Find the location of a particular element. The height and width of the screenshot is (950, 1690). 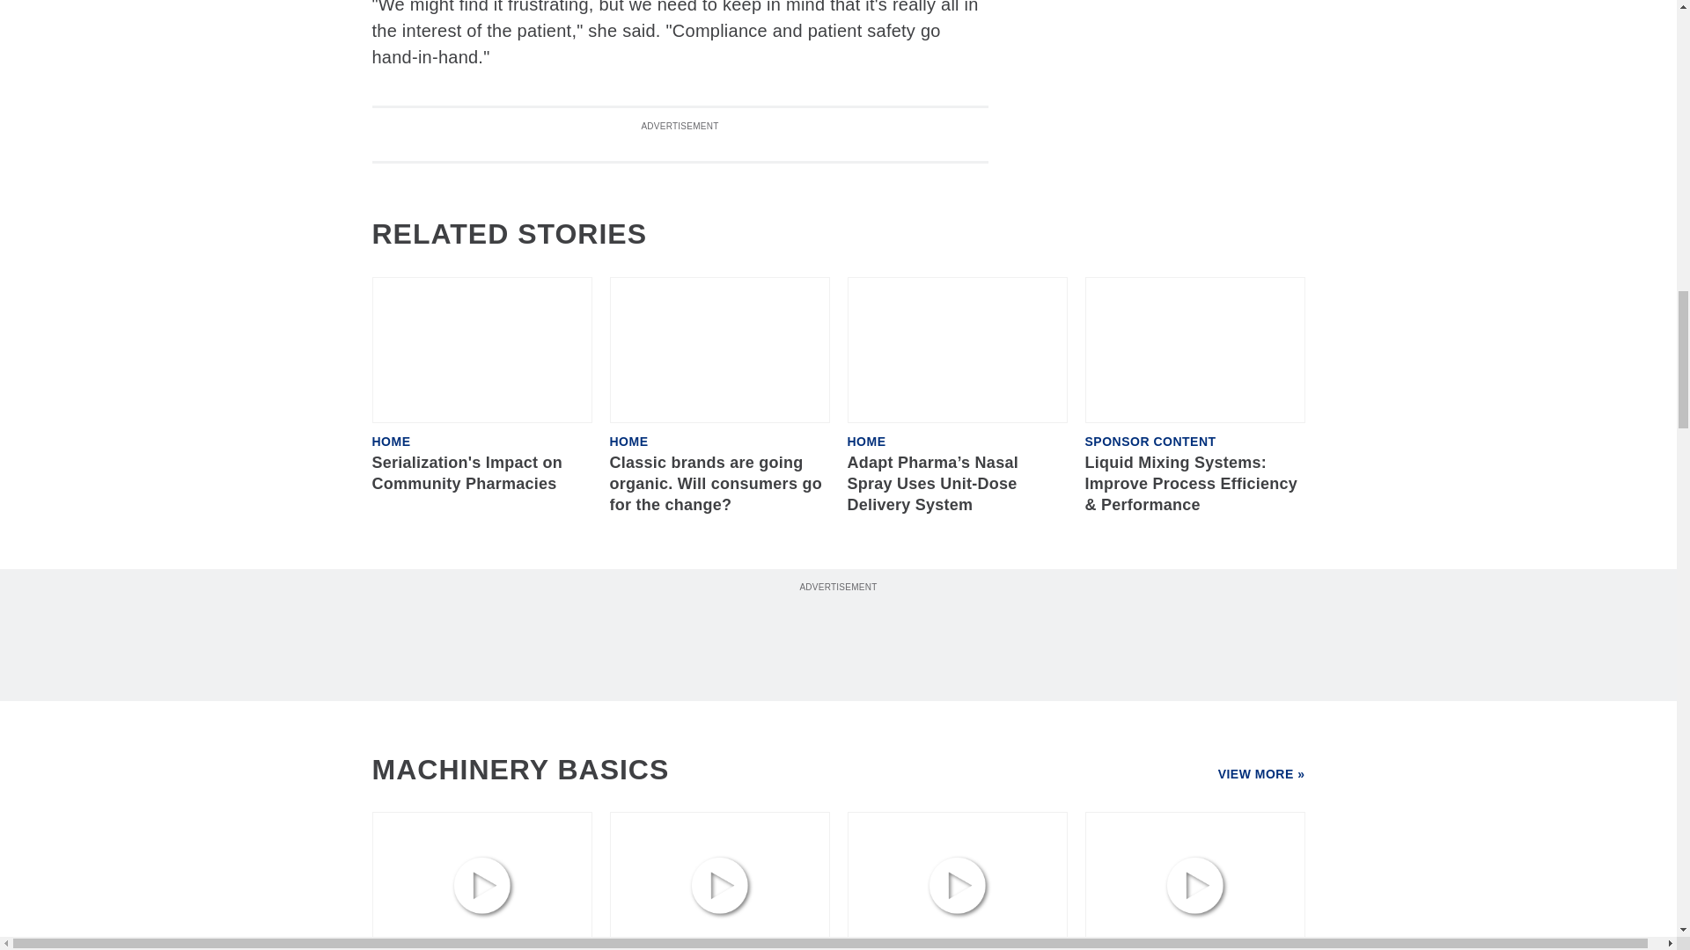

Home is located at coordinates (628, 441).